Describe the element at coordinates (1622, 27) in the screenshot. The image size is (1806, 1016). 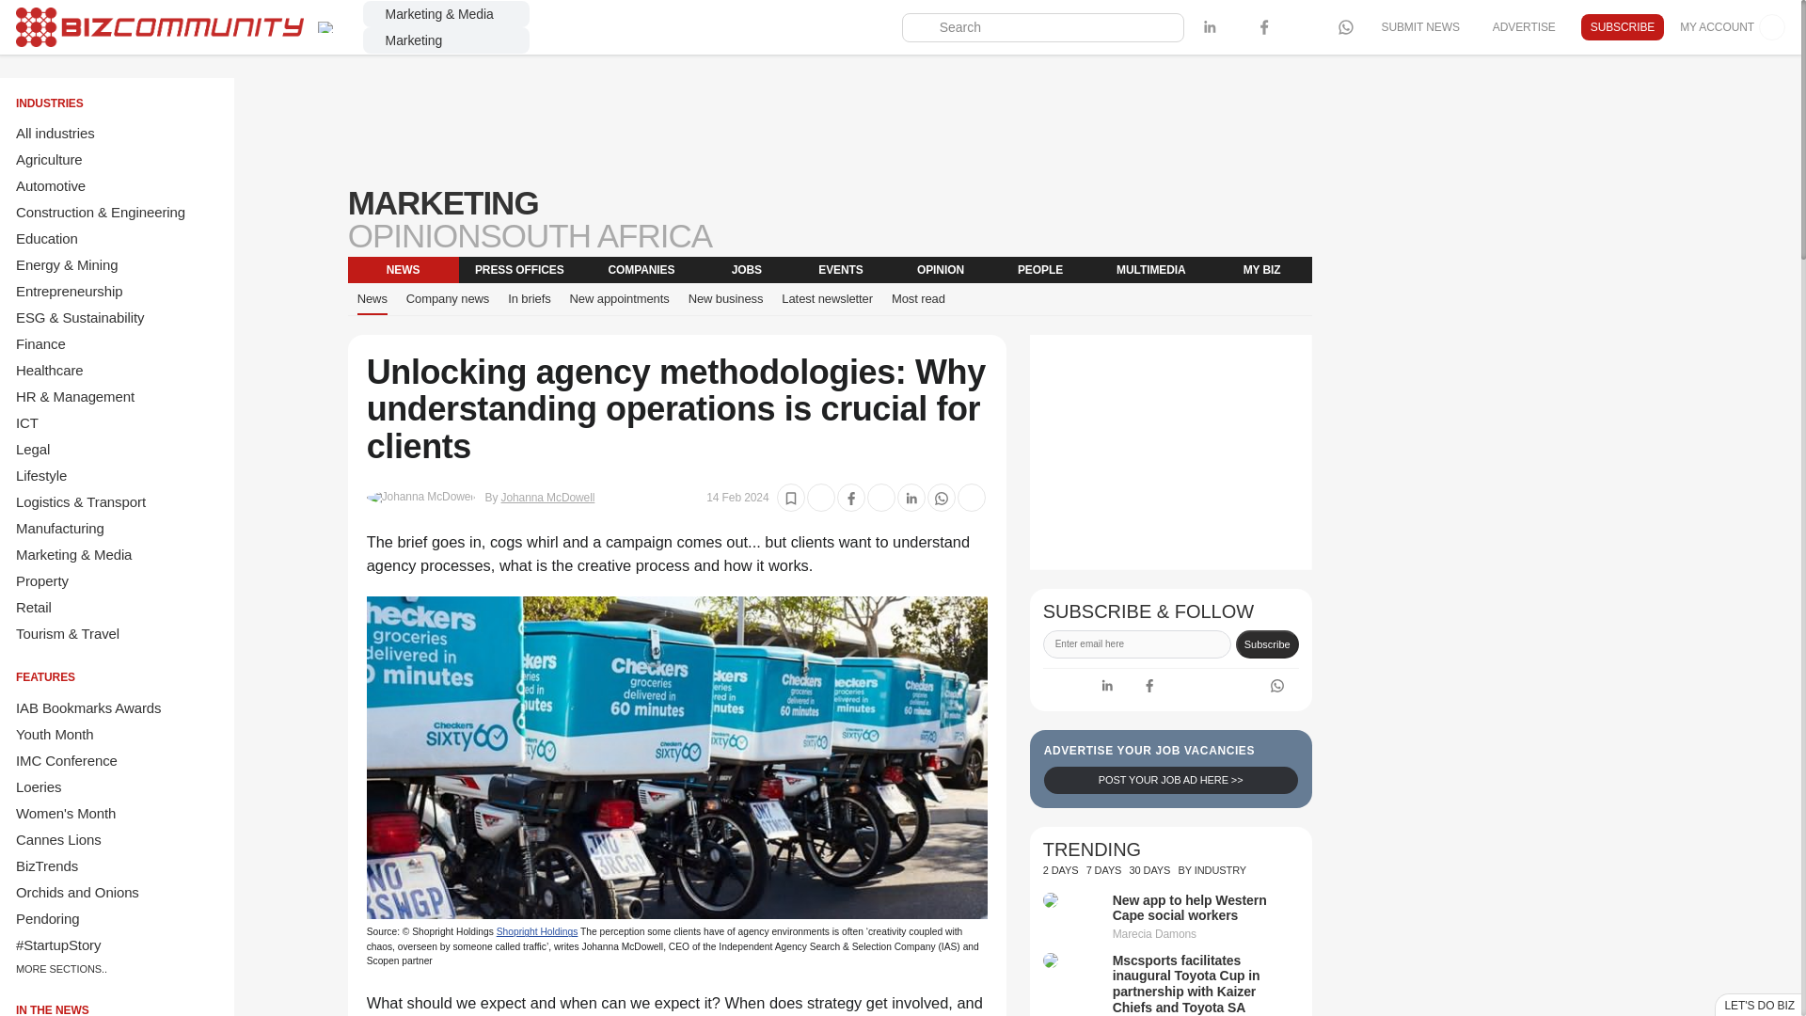
I see `SUBSCRIBE` at that location.